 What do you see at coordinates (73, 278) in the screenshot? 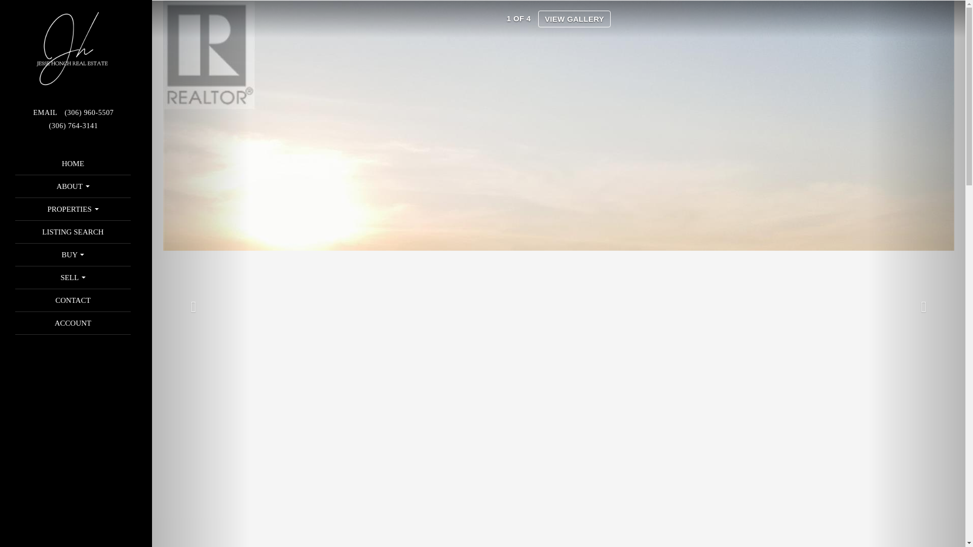
I see `SELL` at bounding box center [73, 278].